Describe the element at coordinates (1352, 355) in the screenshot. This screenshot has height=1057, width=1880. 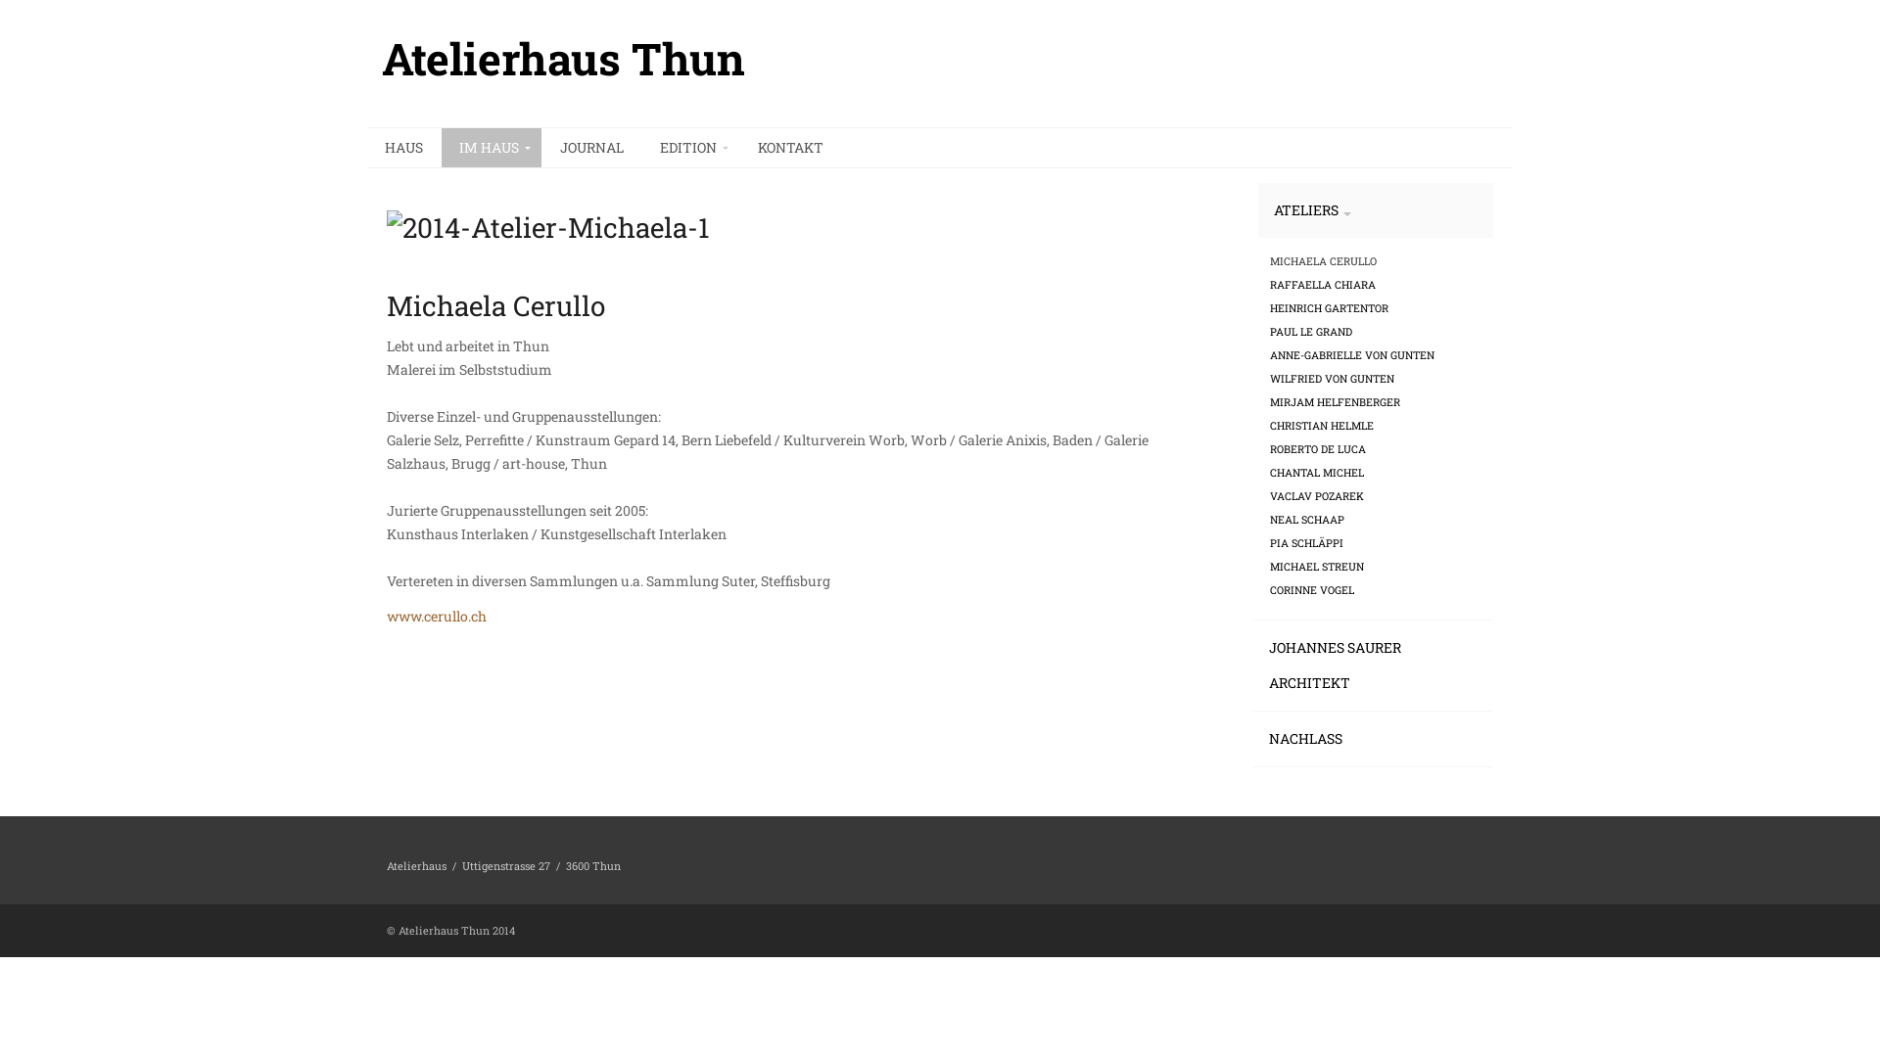
I see `ANNE-GABRIELLE VON GUNTEN` at that location.